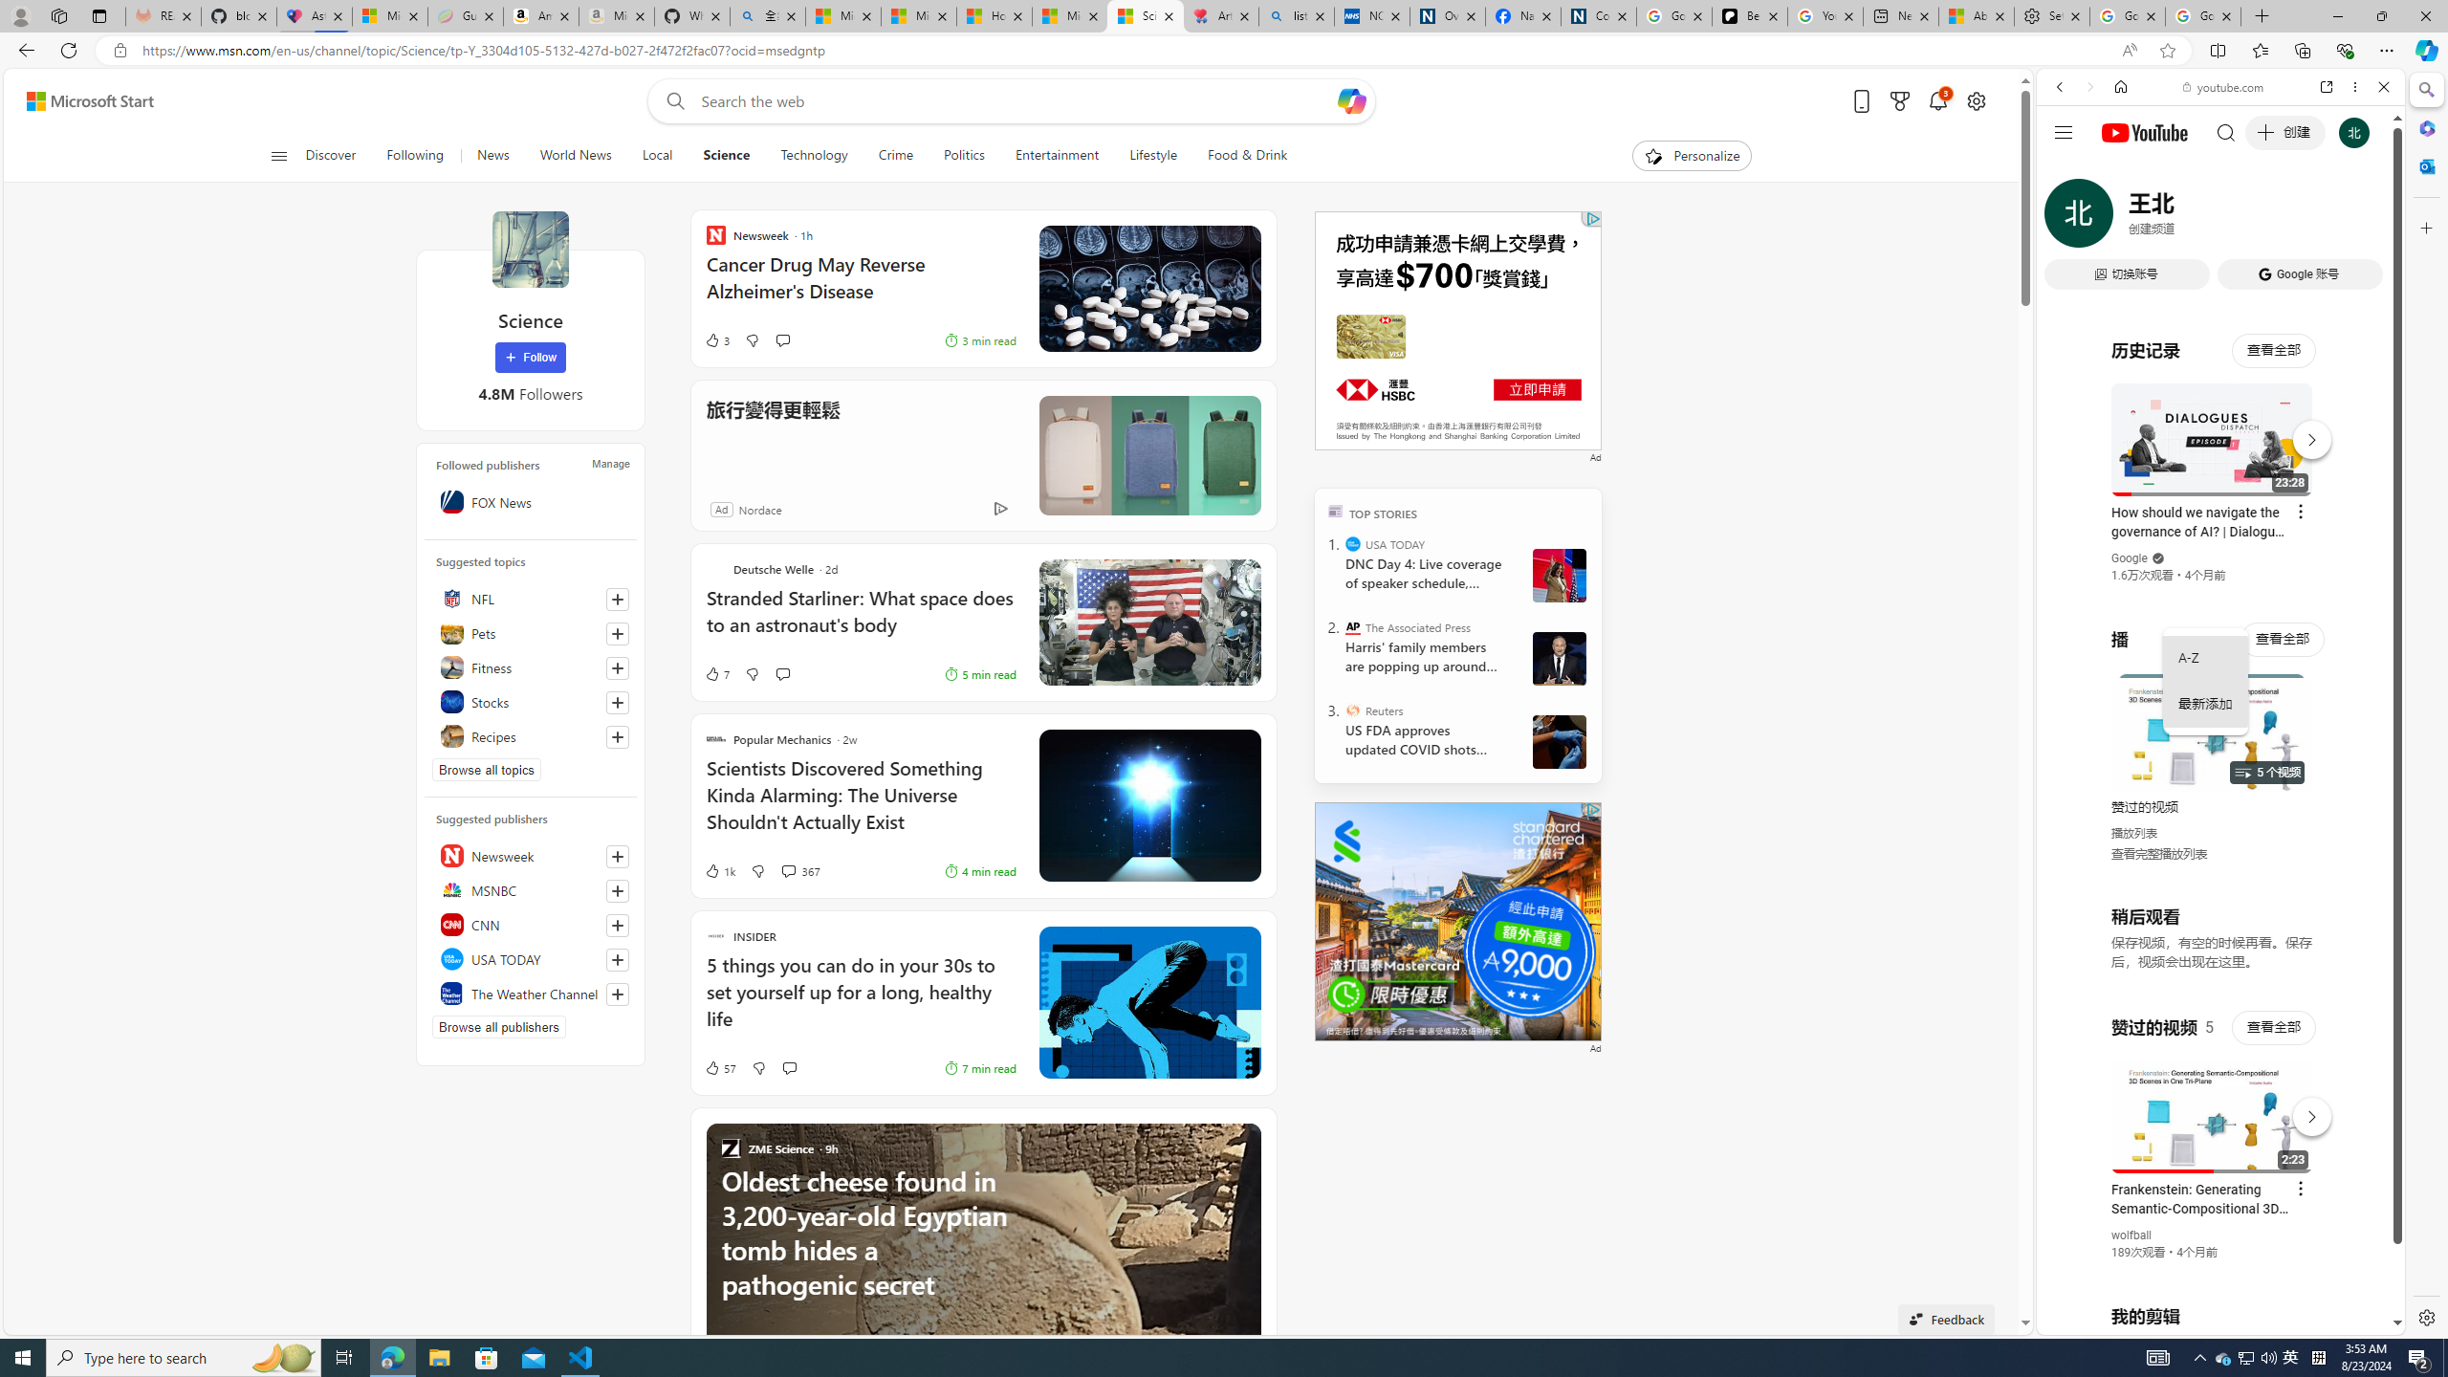 This screenshot has height=1377, width=2448. Describe the element at coordinates (1337, 510) in the screenshot. I see `TOP` at that location.